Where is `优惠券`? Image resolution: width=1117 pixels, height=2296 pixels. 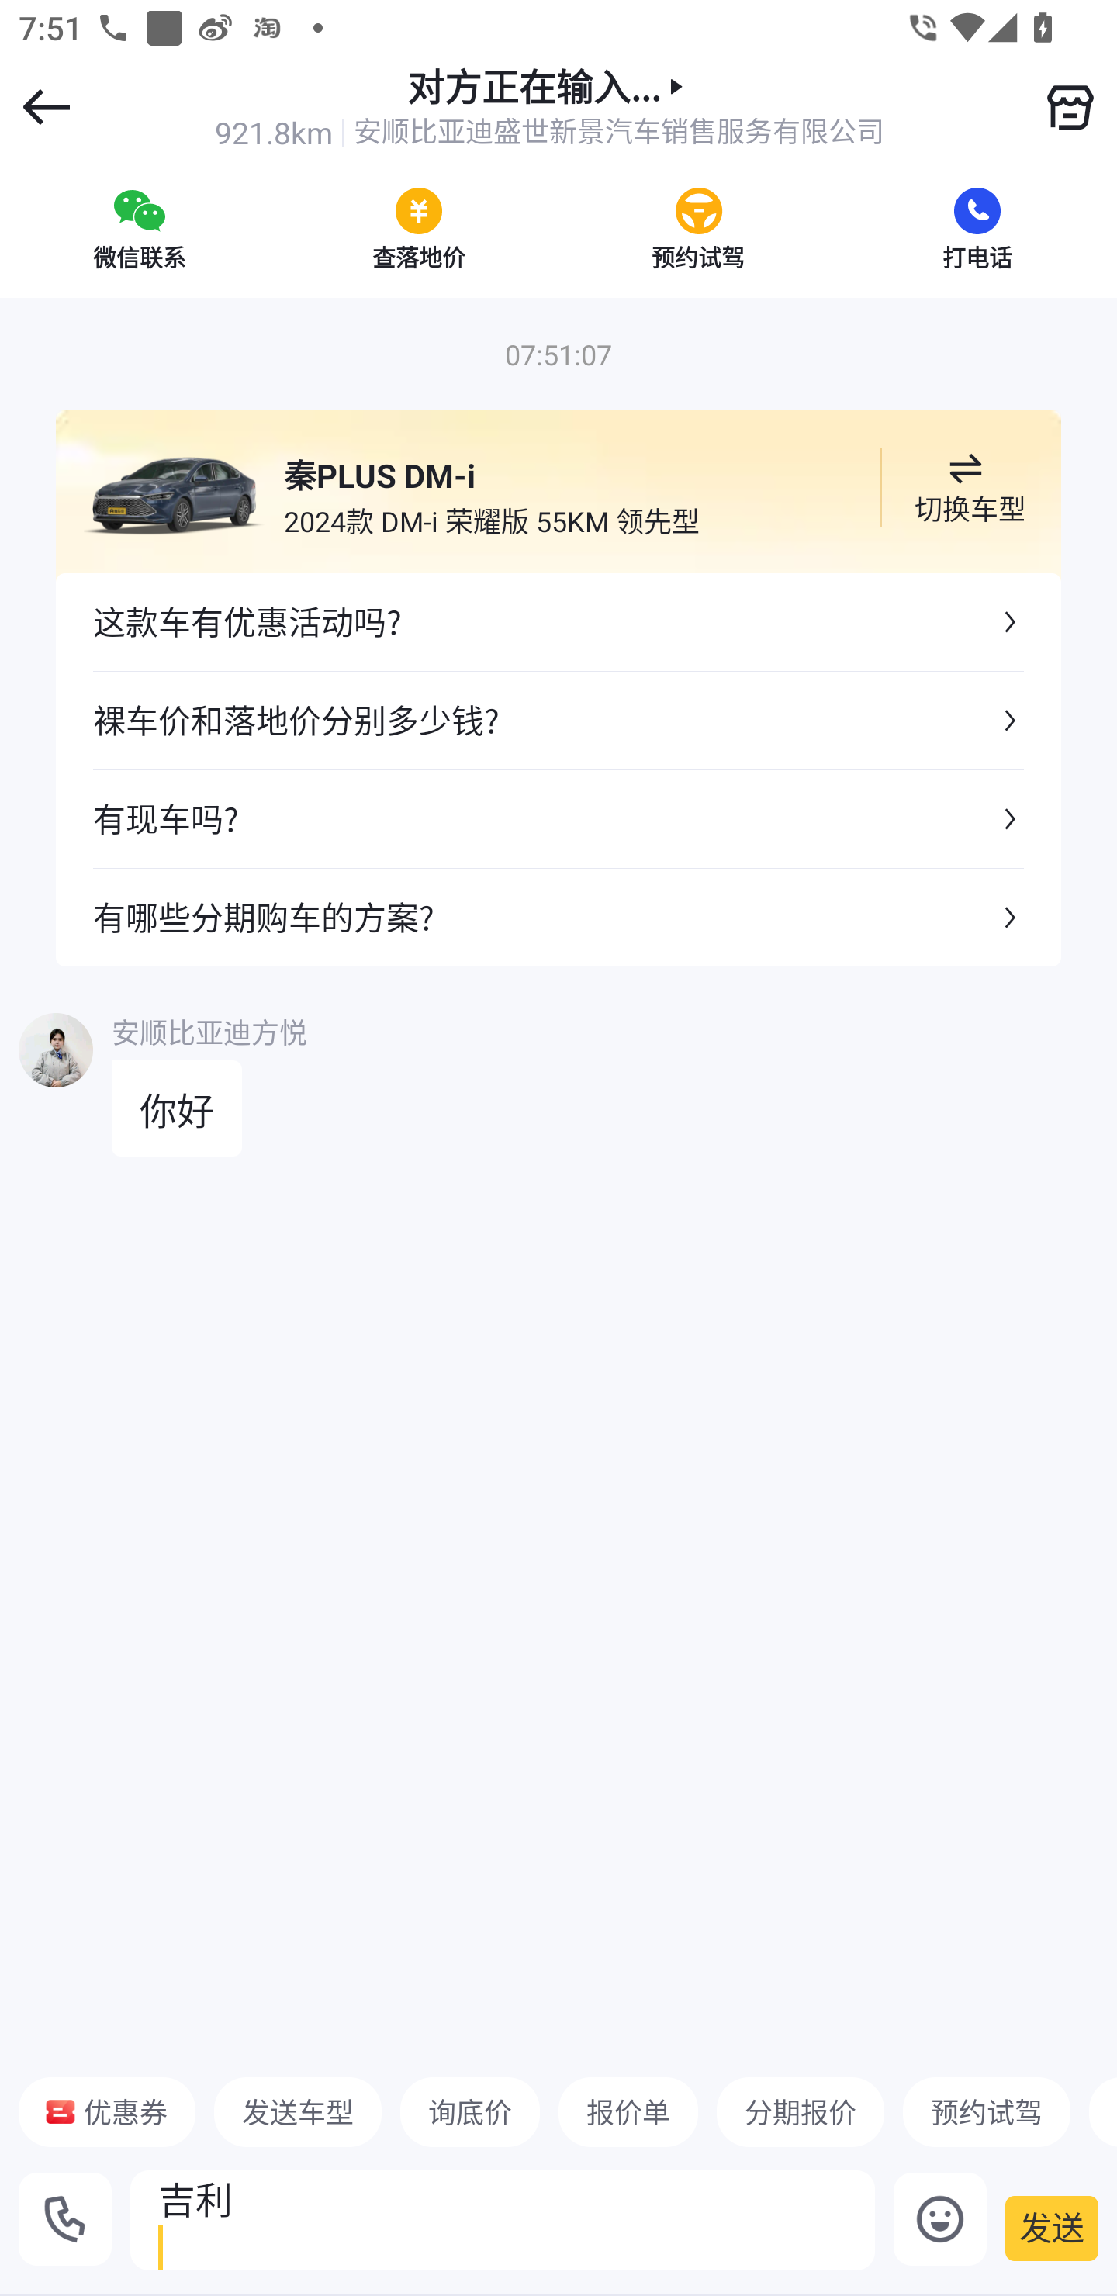 优惠券 is located at coordinates (107, 2111).